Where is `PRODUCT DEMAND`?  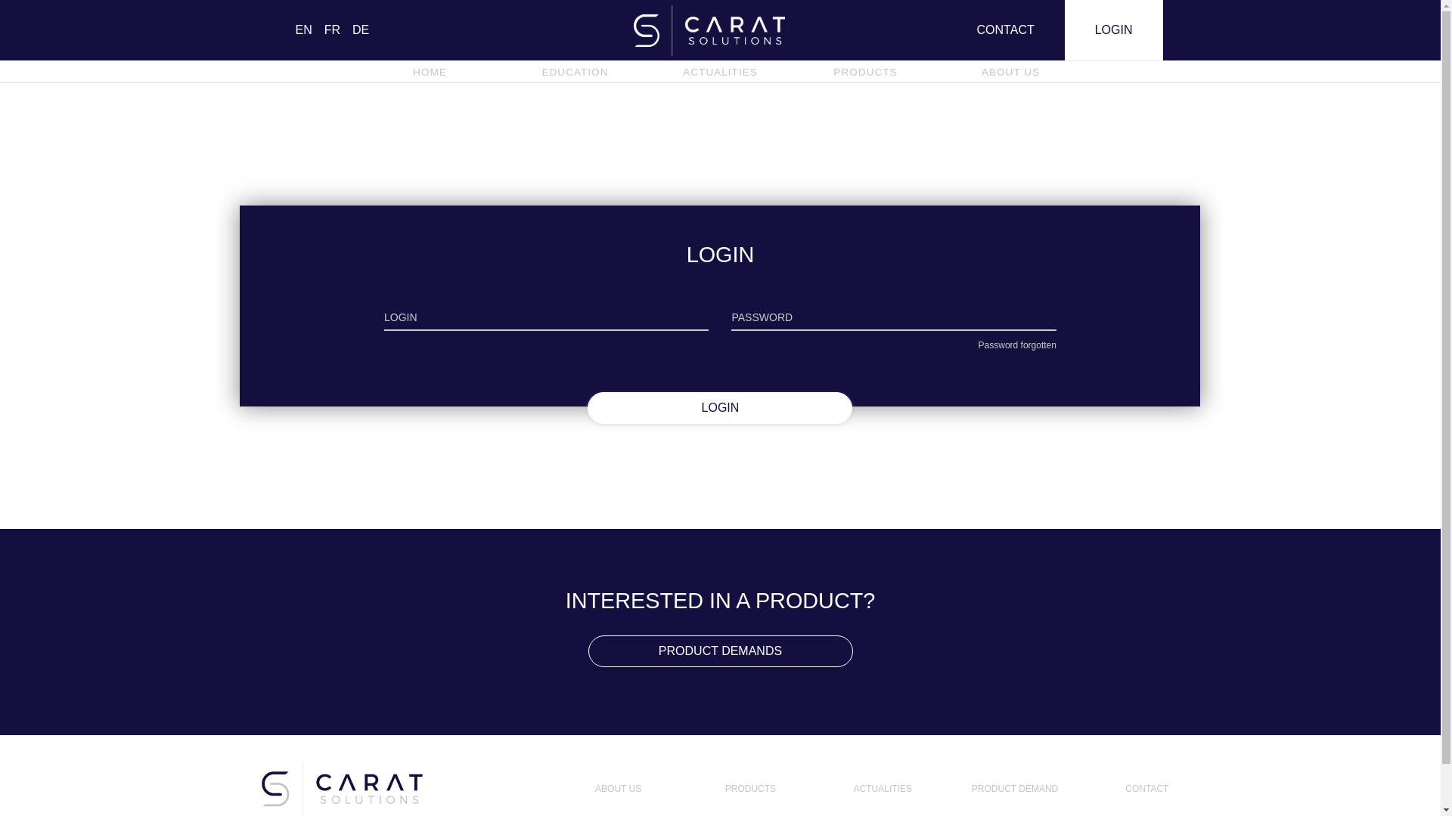 PRODUCT DEMAND is located at coordinates (1015, 789).